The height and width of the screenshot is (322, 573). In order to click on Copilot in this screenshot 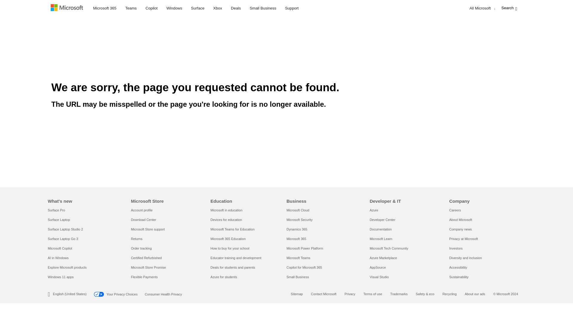, I will do `click(152, 7)`.